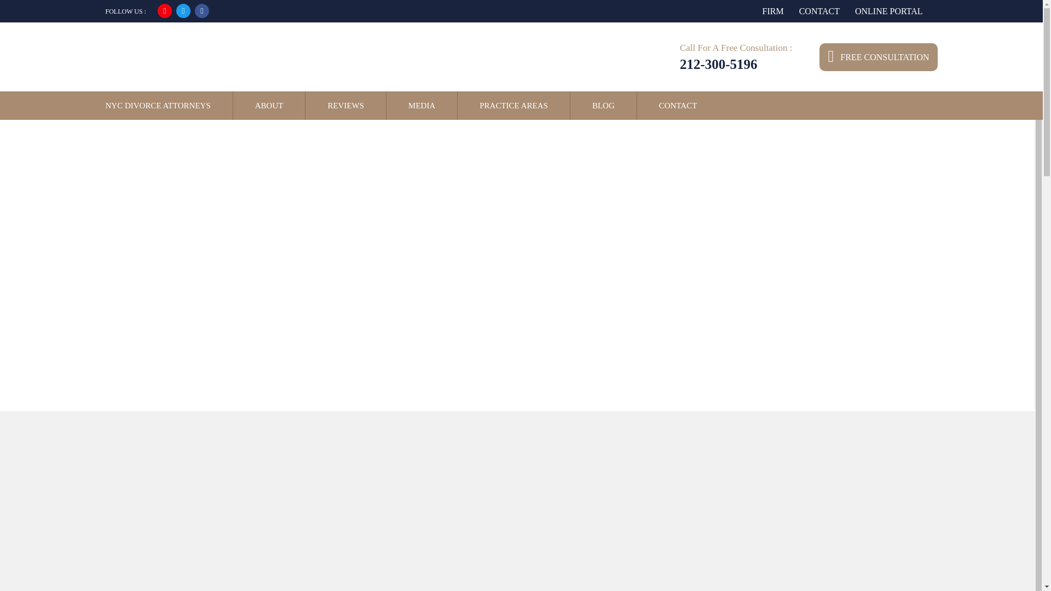 This screenshot has height=591, width=1051. I want to click on CONTACT, so click(678, 106).